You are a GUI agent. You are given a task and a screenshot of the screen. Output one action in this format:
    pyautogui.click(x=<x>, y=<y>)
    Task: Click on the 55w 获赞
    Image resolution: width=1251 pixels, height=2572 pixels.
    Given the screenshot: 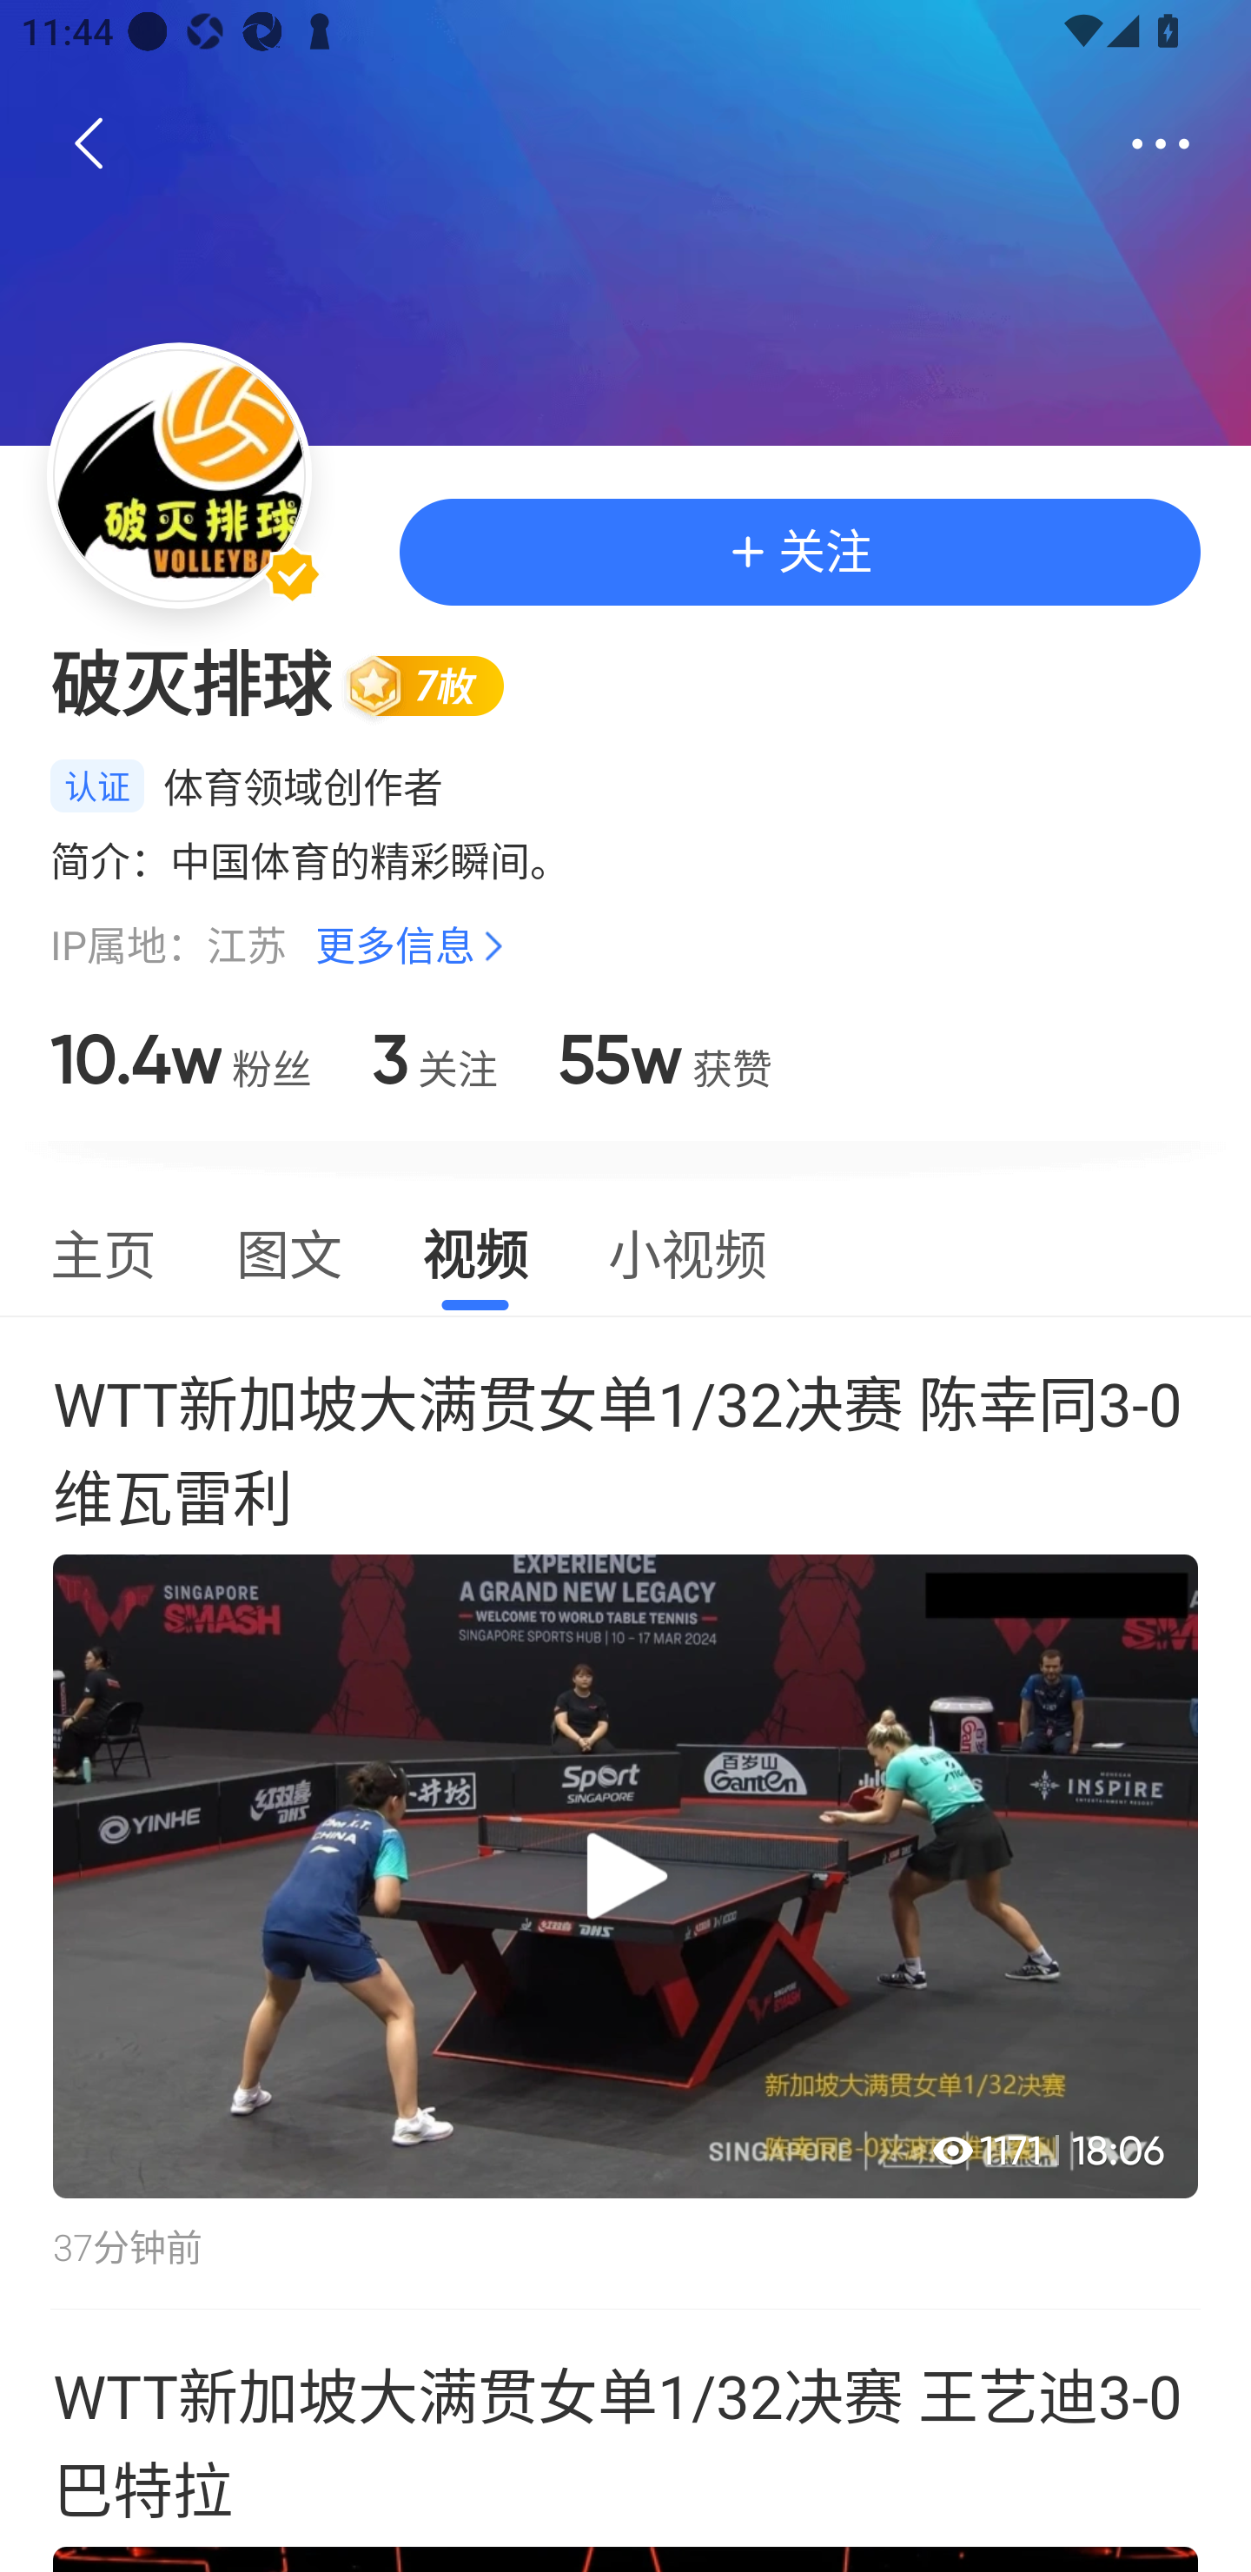 What is the action you would take?
    pyautogui.click(x=665, y=1059)
    